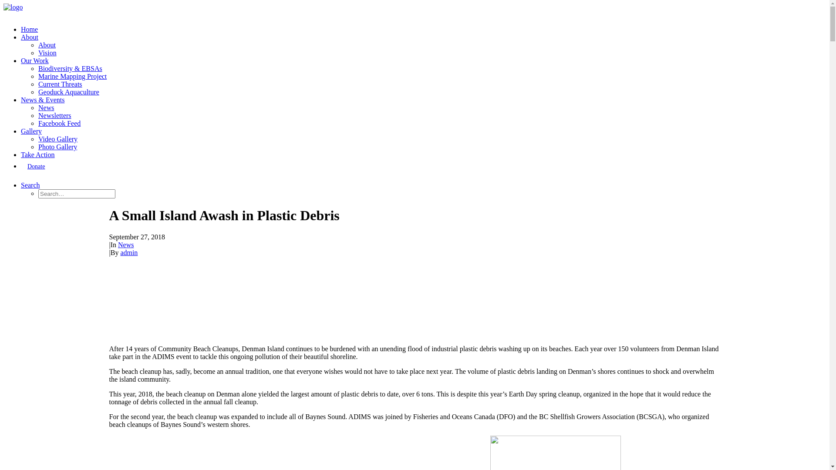  What do you see at coordinates (72, 77) in the screenshot?
I see `Marine Mapping Project` at bounding box center [72, 77].